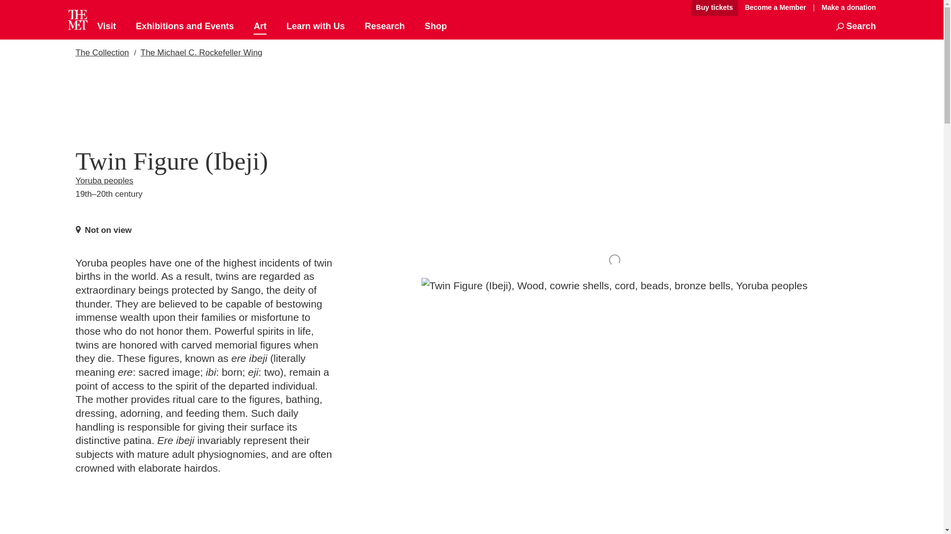 Image resolution: width=951 pixels, height=534 pixels. What do you see at coordinates (384, 27) in the screenshot?
I see `Research` at bounding box center [384, 27].